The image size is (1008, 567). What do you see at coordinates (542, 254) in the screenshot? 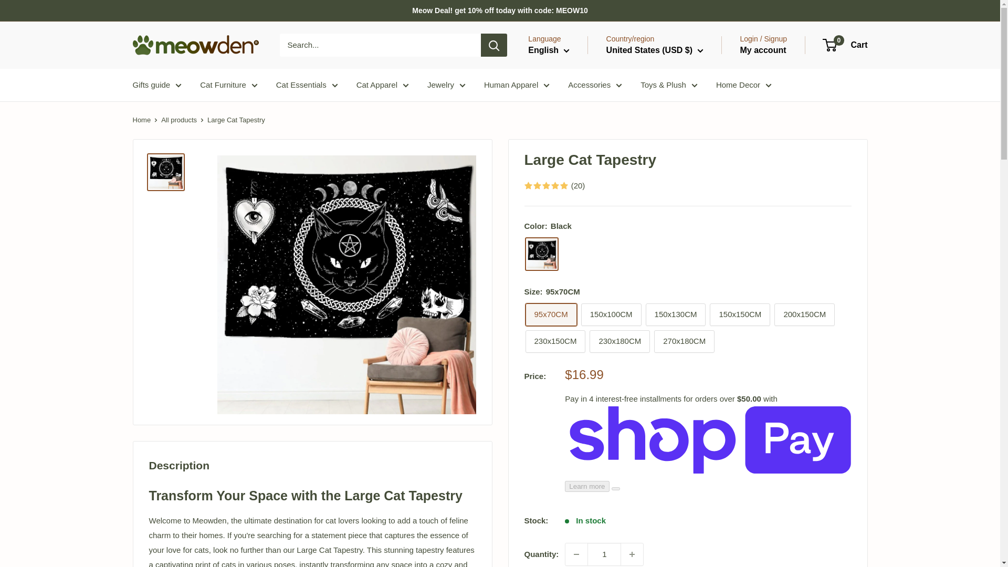
I see `Black` at bounding box center [542, 254].